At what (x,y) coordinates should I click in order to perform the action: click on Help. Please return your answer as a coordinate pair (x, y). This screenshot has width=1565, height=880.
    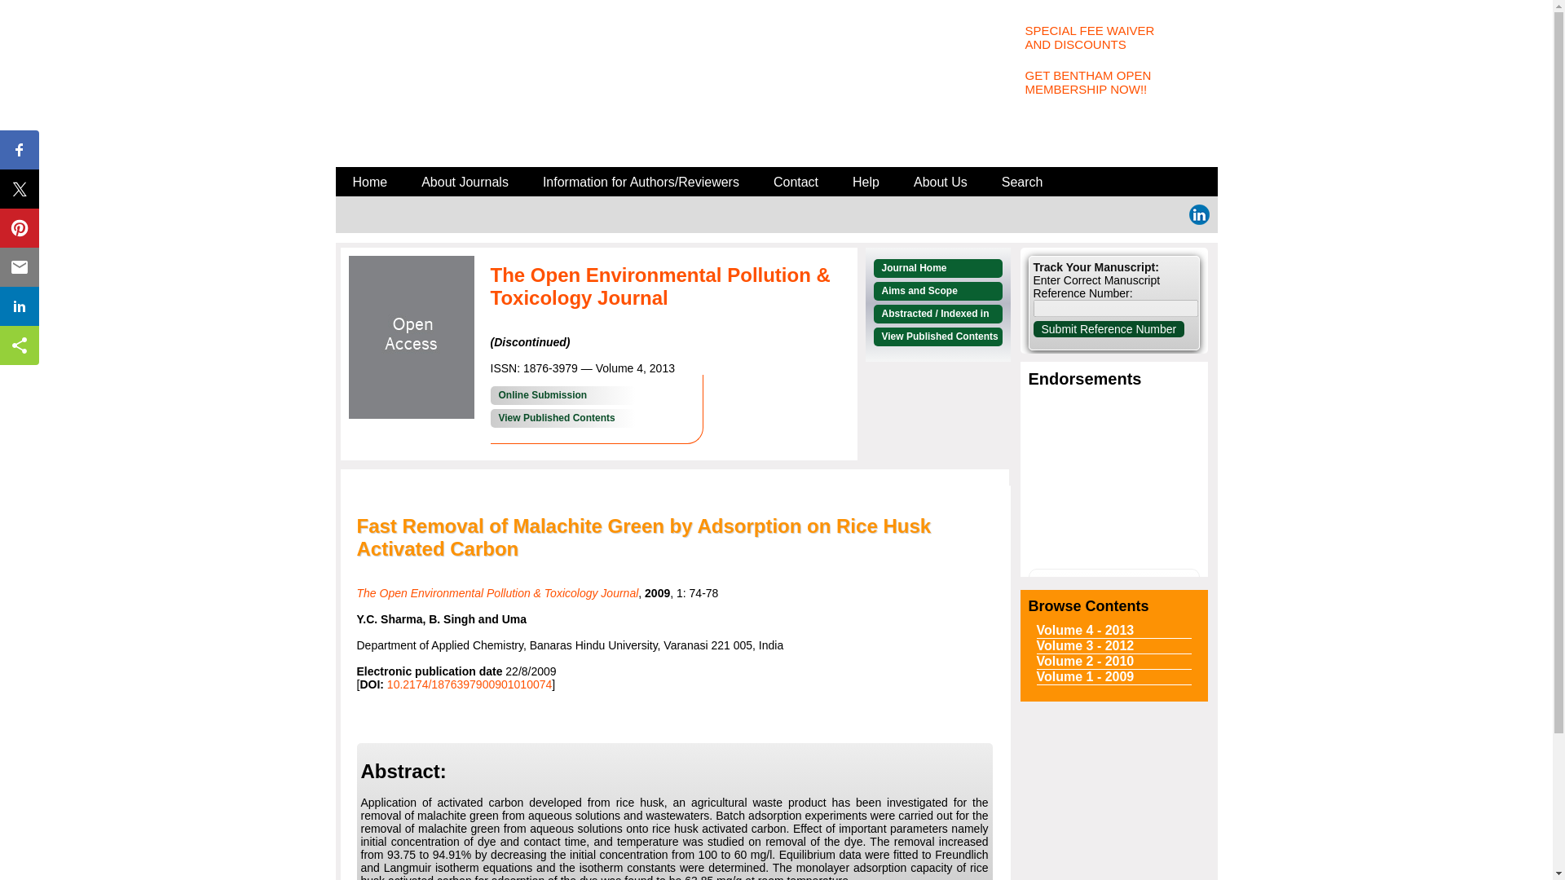
    Looking at the image, I should click on (562, 418).